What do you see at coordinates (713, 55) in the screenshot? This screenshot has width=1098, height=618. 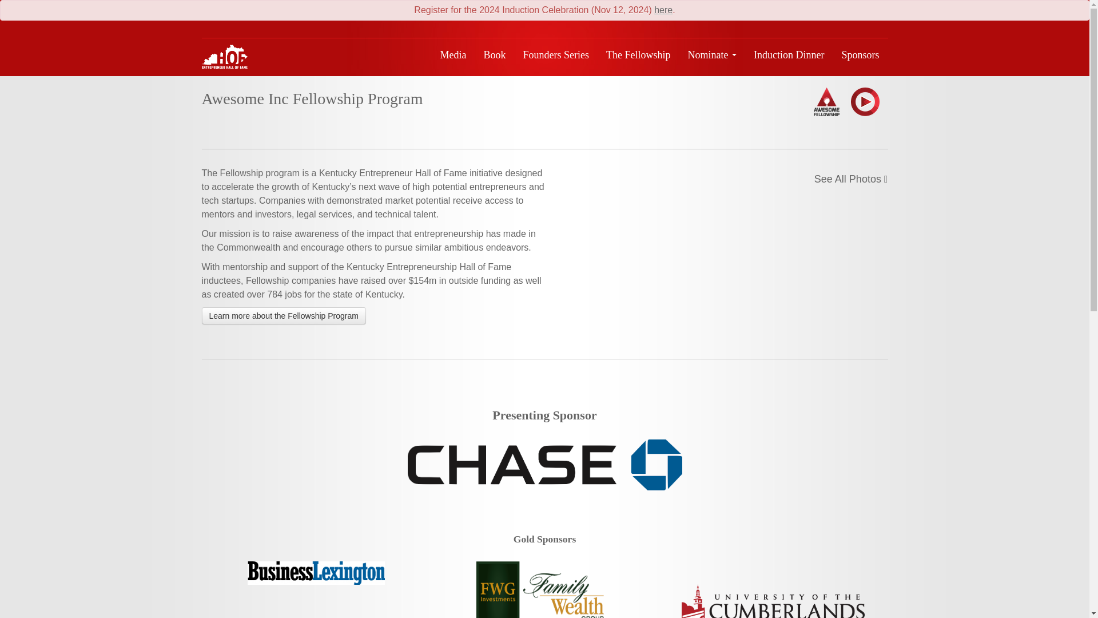 I see `Nominate` at bounding box center [713, 55].